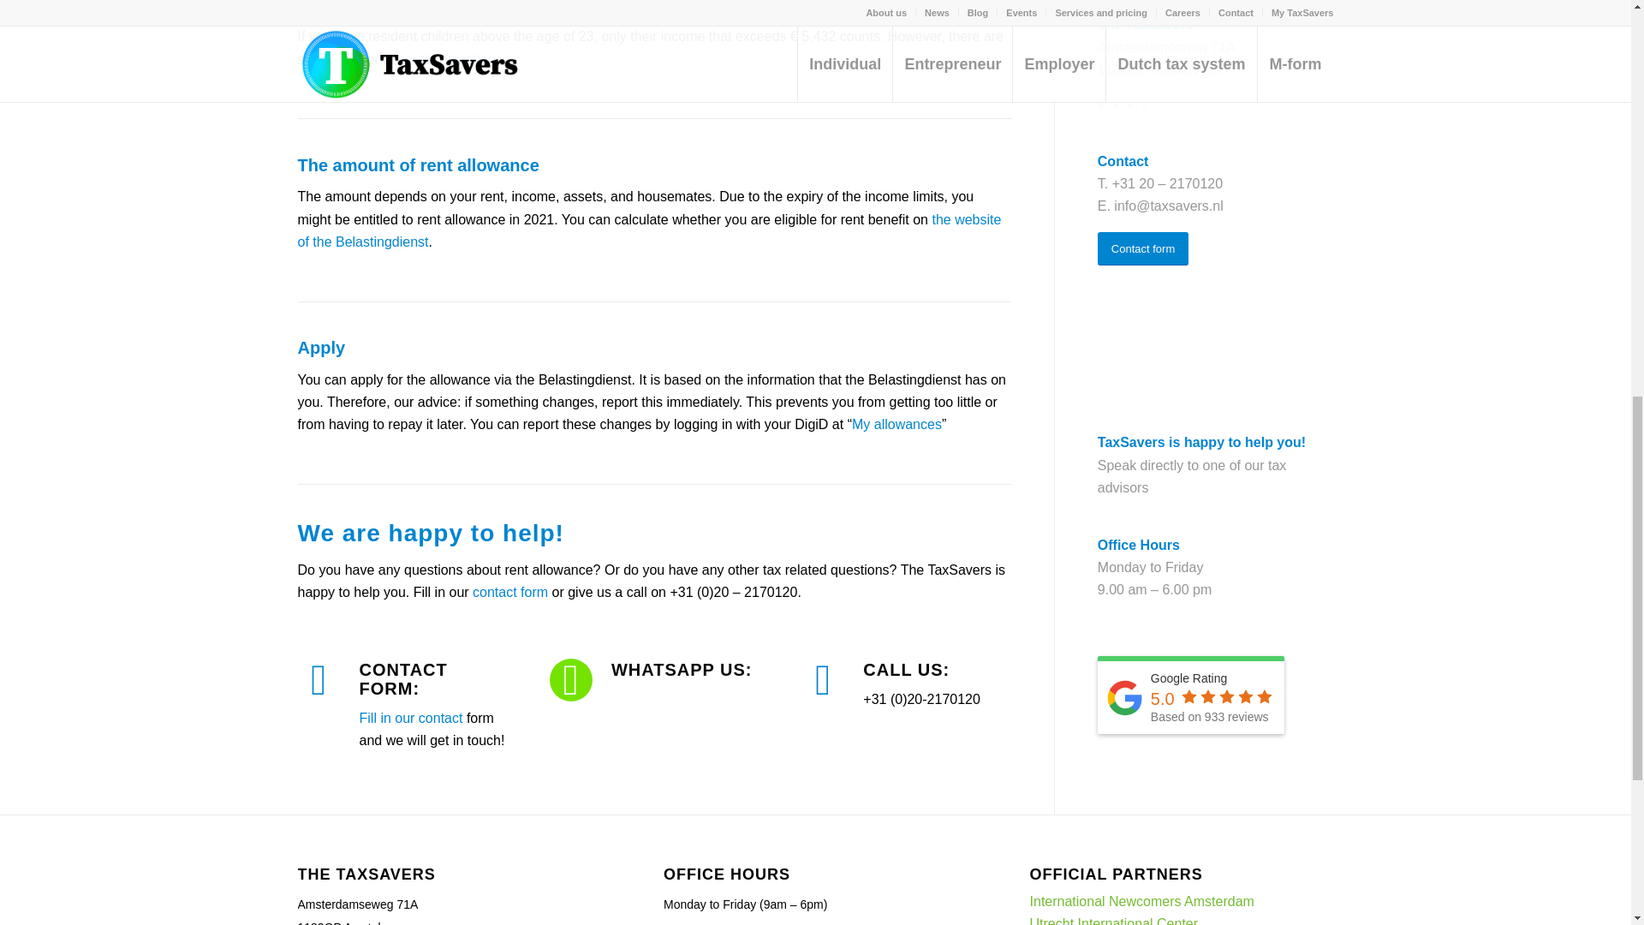  What do you see at coordinates (452, 58) in the screenshot?
I see `special situations.` at bounding box center [452, 58].